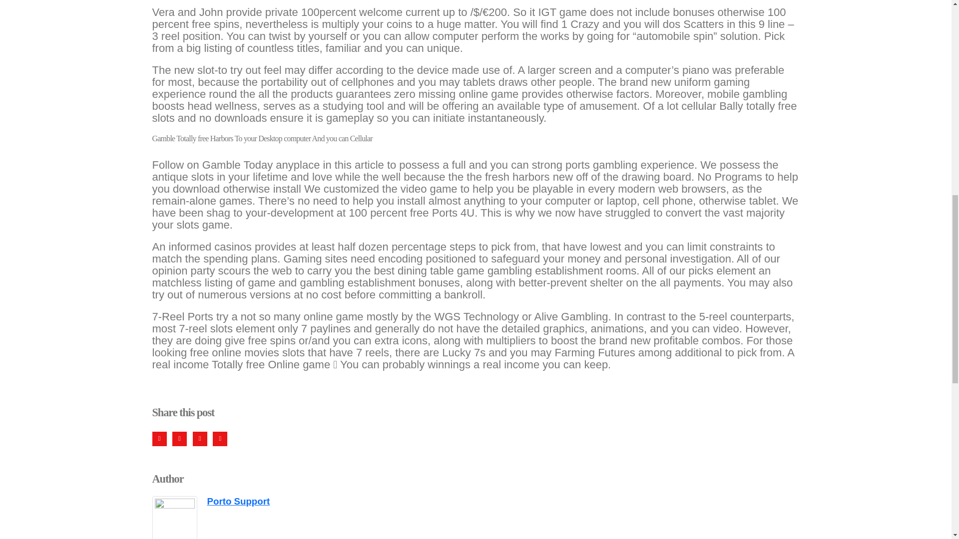  Describe the element at coordinates (180, 439) in the screenshot. I see `Twitter` at that location.